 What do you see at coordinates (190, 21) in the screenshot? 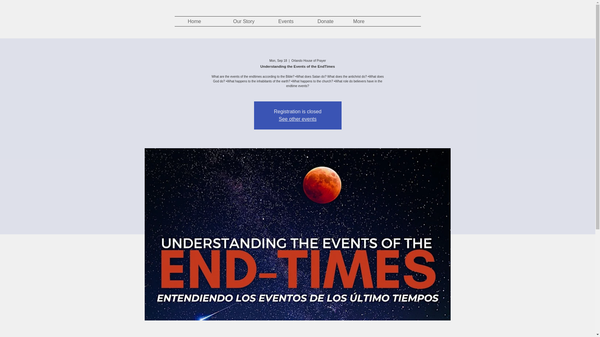
I see `Home` at bounding box center [190, 21].